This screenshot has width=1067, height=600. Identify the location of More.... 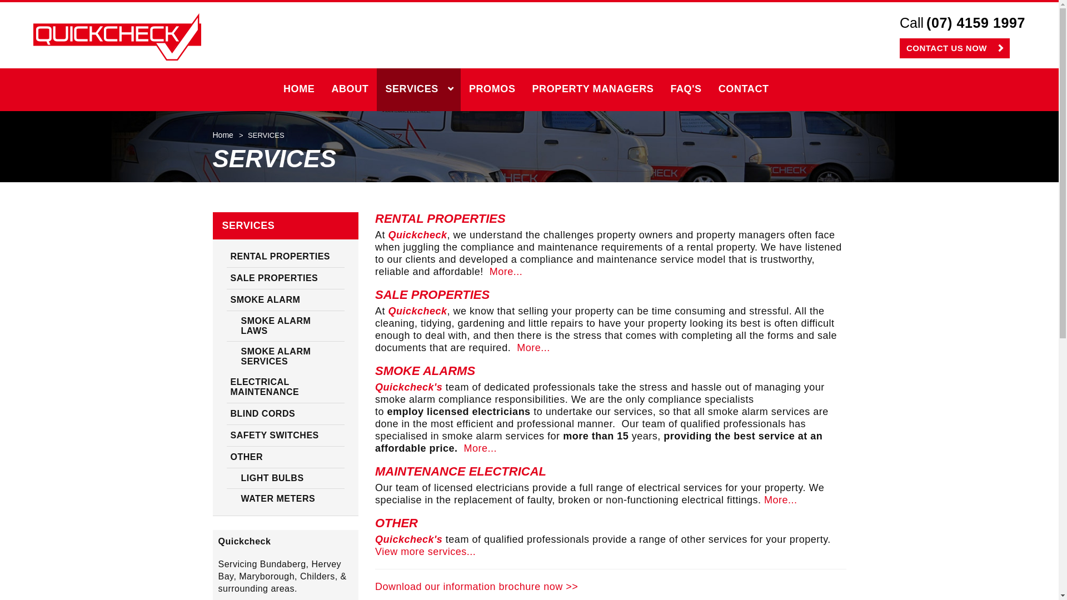
(506, 272).